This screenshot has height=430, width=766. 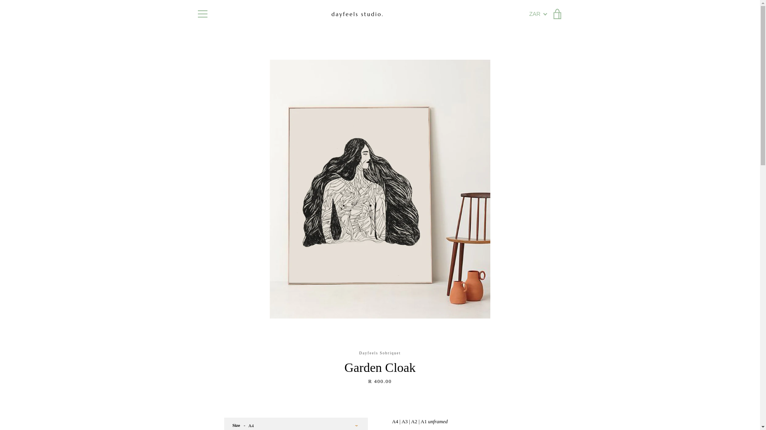 I want to click on Dayfeels on Instagram, so click(x=236, y=409).